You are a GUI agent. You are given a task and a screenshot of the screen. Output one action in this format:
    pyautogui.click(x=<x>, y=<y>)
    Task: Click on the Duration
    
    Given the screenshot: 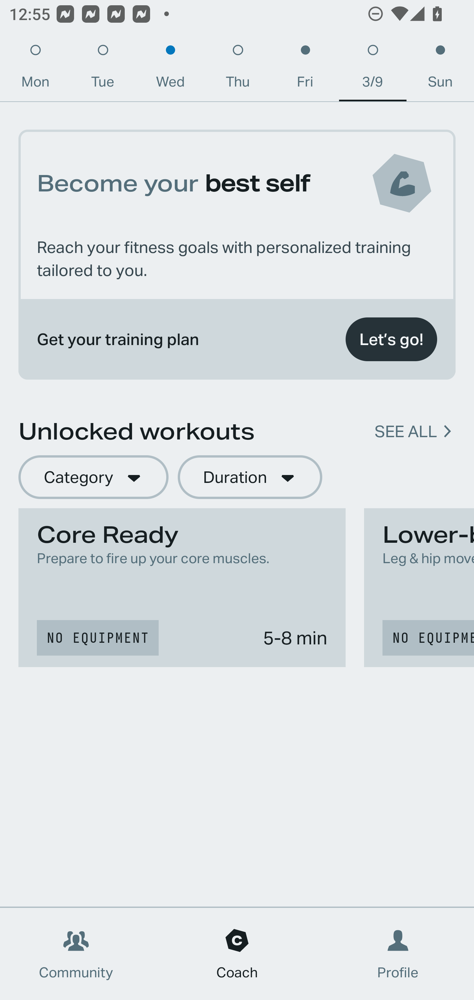 What is the action you would take?
    pyautogui.click(x=250, y=478)
    